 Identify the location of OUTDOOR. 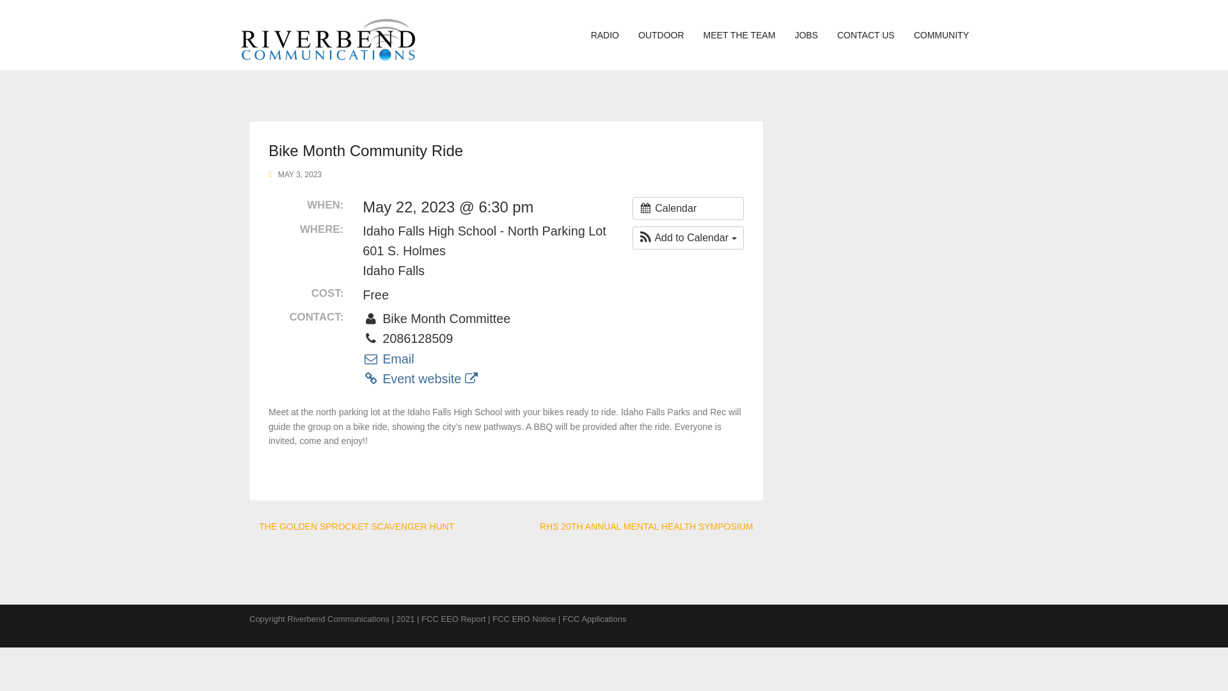
(661, 35).